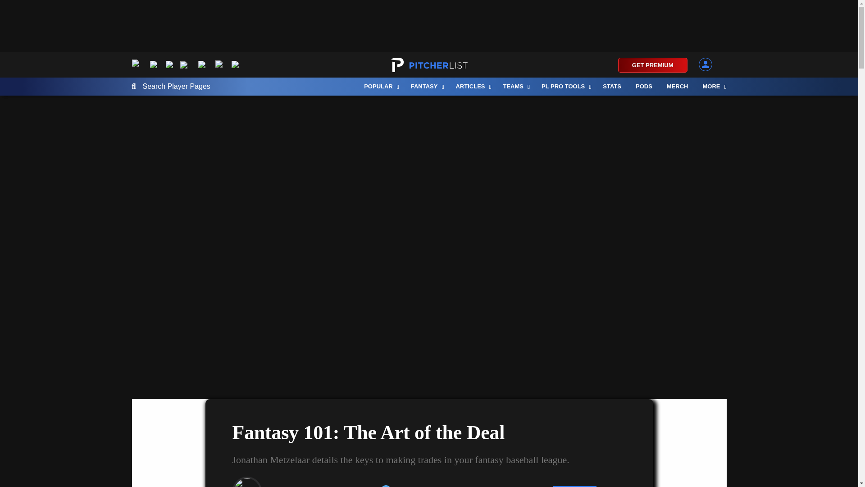 The width and height of the screenshot is (865, 487). Describe the element at coordinates (426, 86) in the screenshot. I see `FANTASY` at that location.